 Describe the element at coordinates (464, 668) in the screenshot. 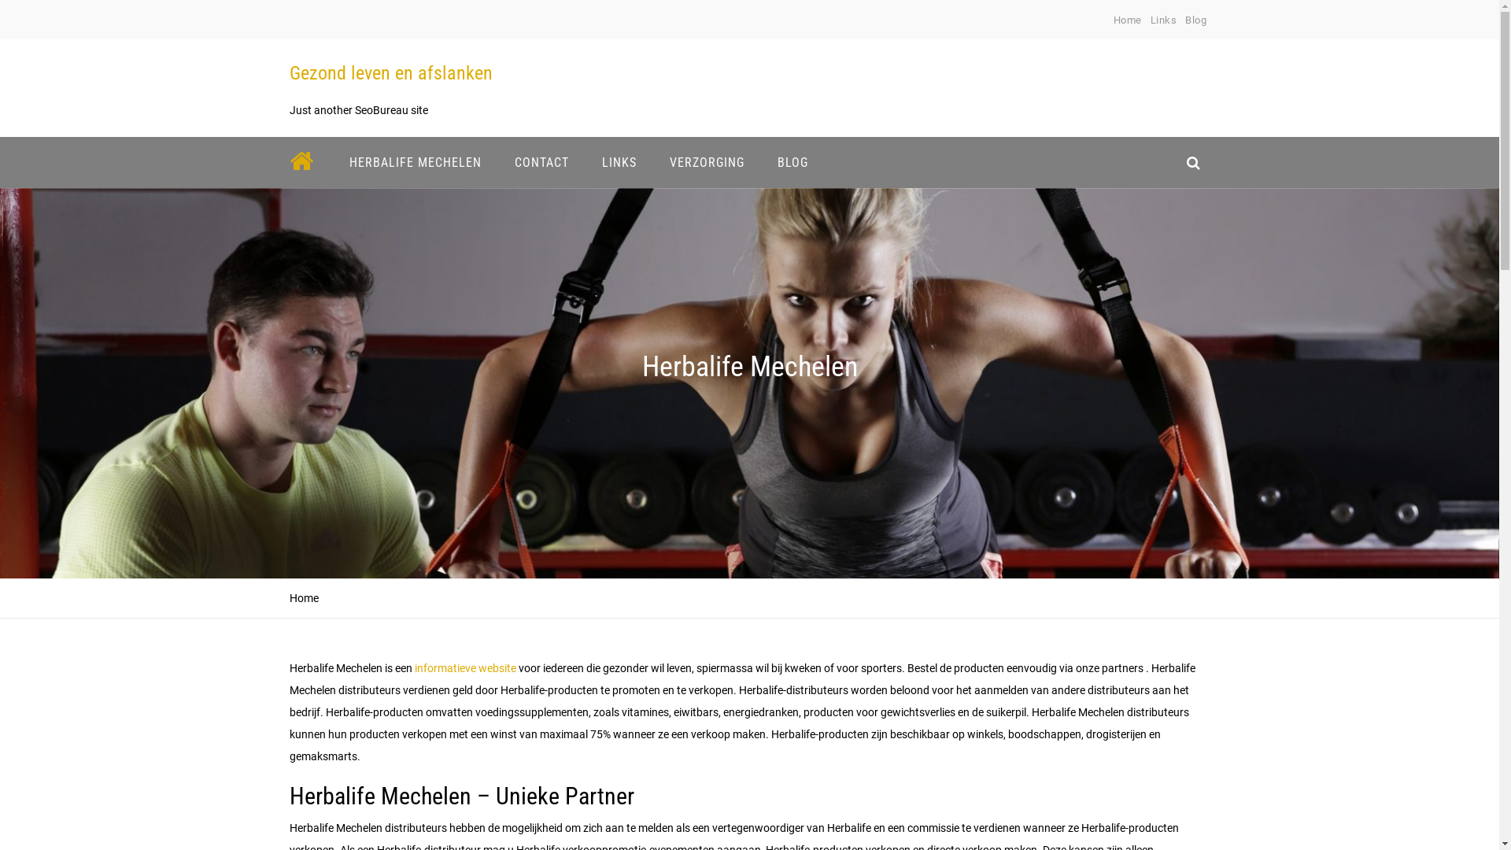

I see `informatieve website` at that location.